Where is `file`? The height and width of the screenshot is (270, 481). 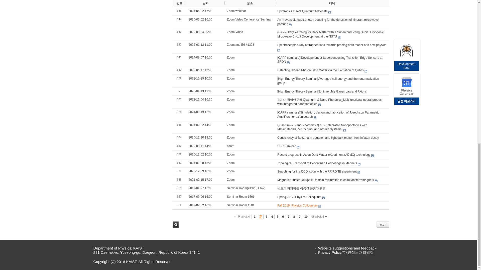 file is located at coordinates (366, 71).